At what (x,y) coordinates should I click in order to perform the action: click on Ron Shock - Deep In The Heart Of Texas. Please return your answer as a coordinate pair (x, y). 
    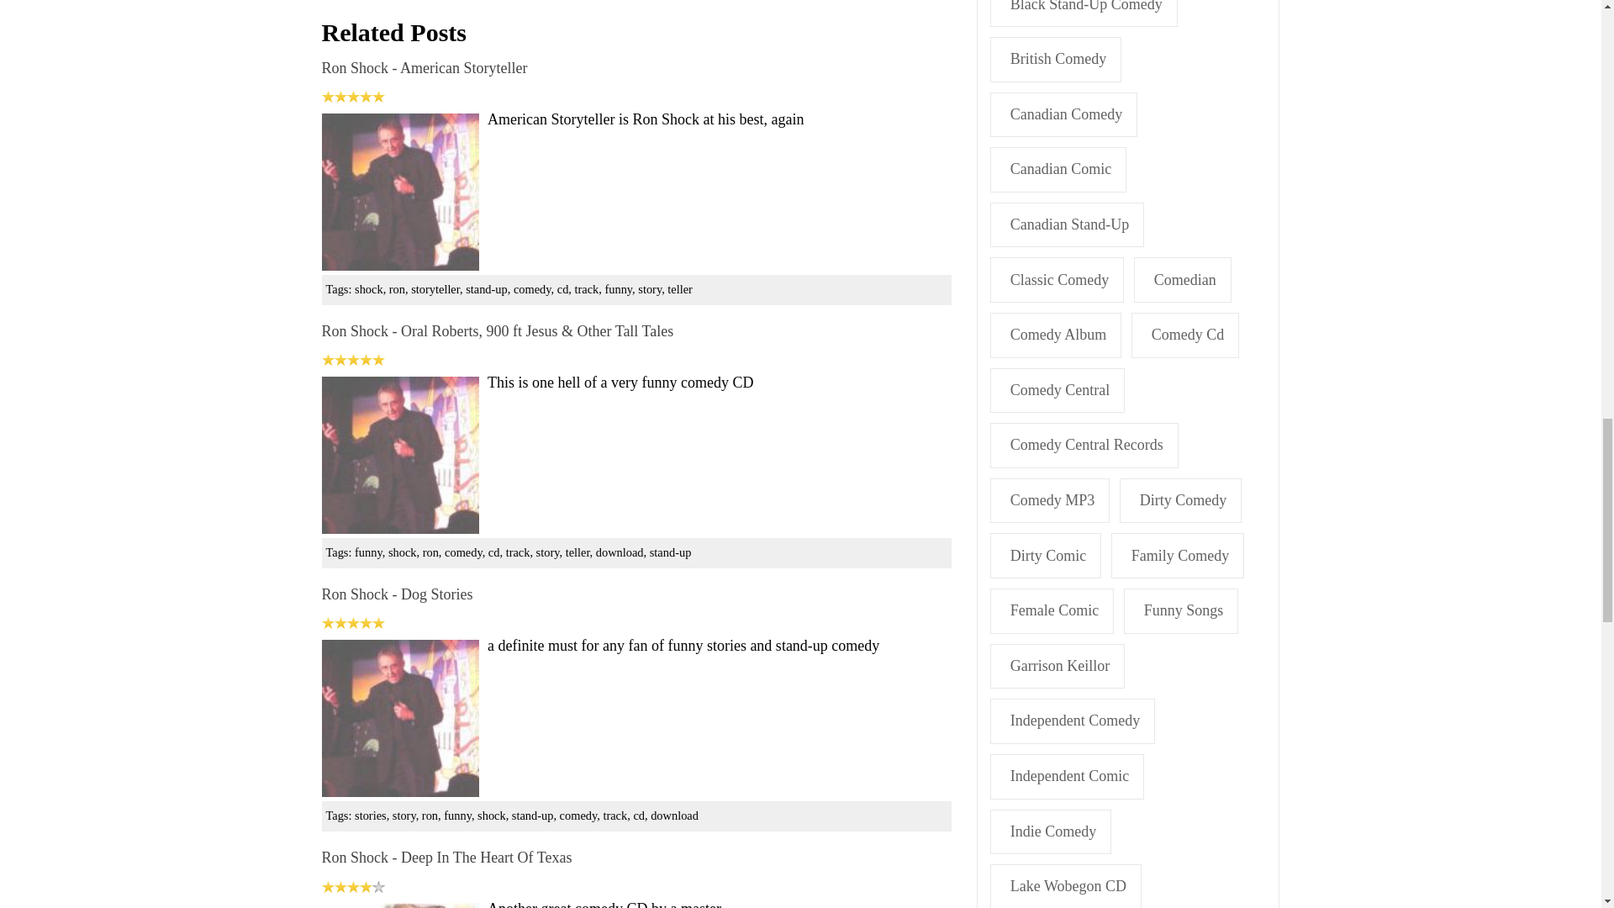
    Looking at the image, I should click on (446, 858).